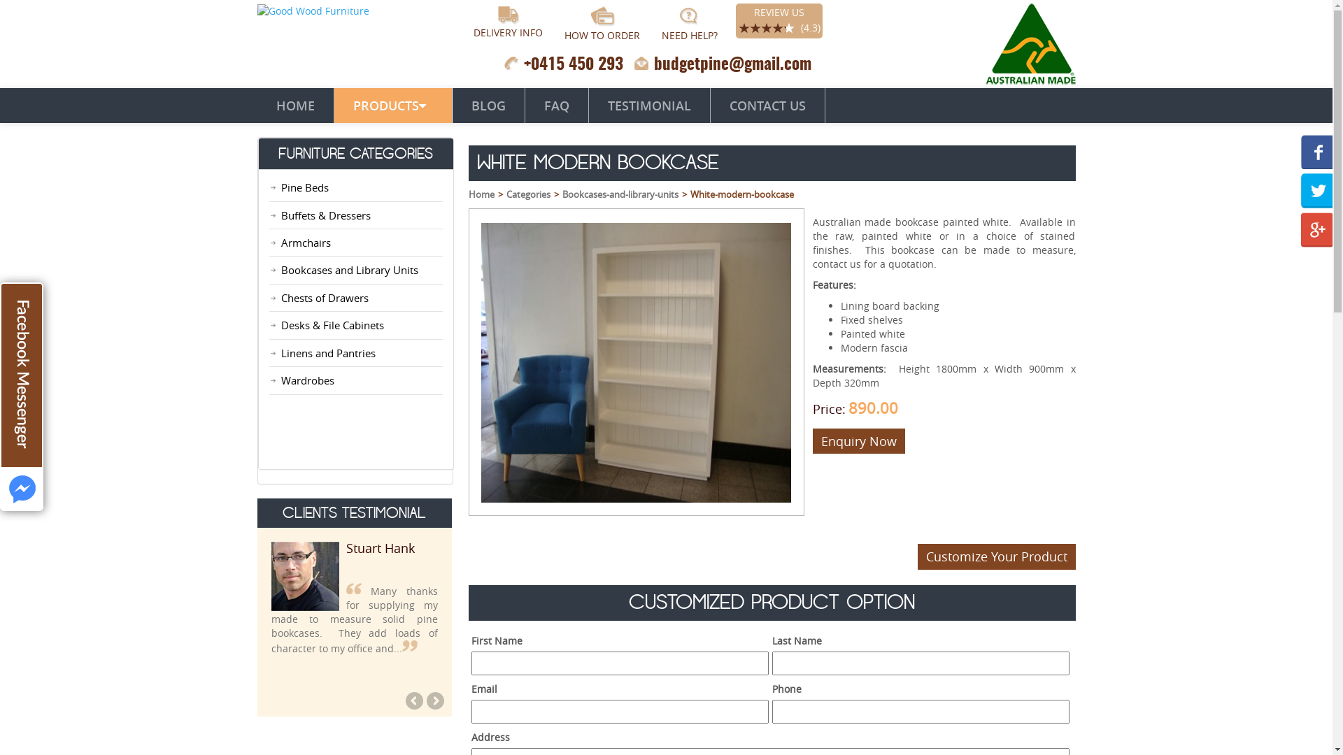 The width and height of the screenshot is (1343, 755). Describe the element at coordinates (381, 548) in the screenshot. I see `Stuart Hank` at that location.